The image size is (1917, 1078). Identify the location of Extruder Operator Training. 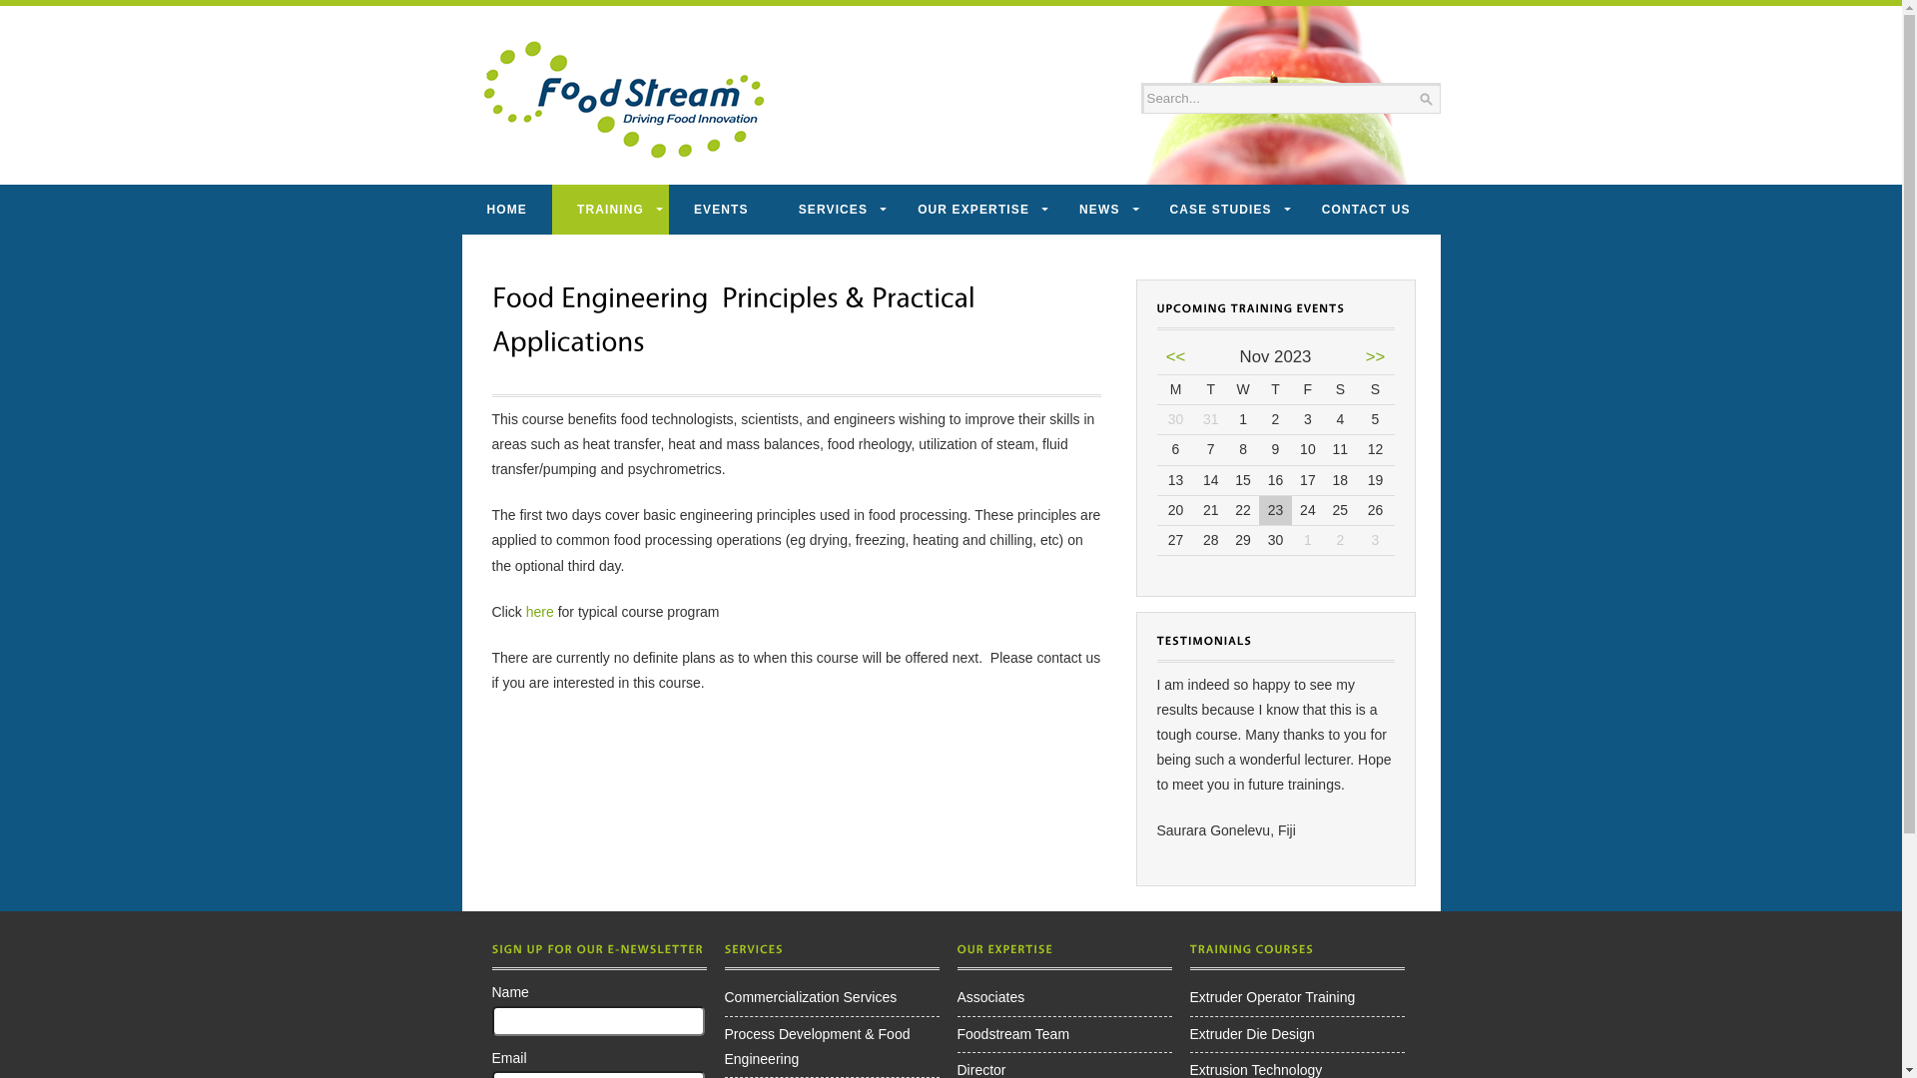
(1273, 997).